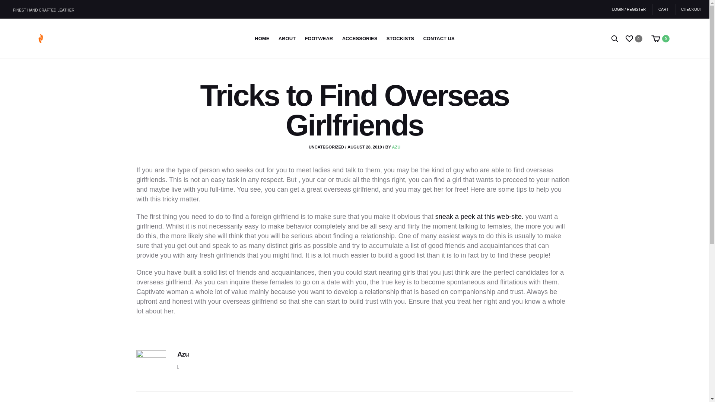  What do you see at coordinates (635, 38) in the screenshot?
I see `Wishlist` at bounding box center [635, 38].